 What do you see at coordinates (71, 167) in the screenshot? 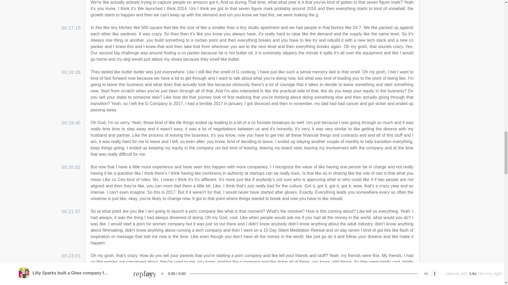
I see `00:20:52` at bounding box center [71, 167].